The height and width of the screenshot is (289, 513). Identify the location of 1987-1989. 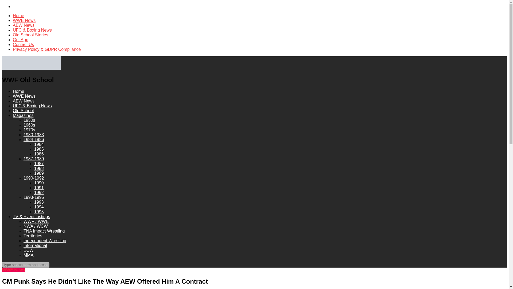
(34, 159).